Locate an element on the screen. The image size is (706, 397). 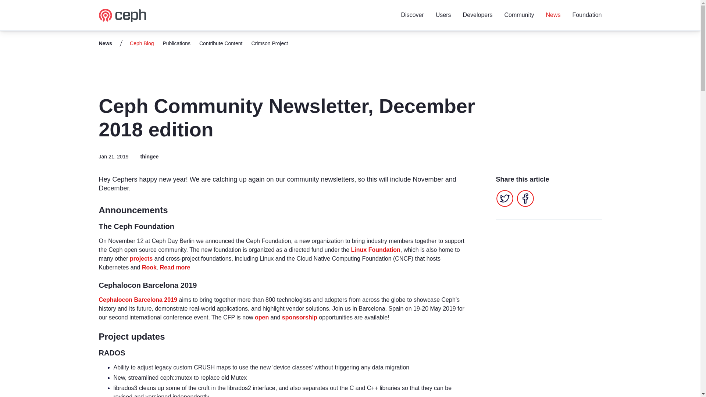
Developers is located at coordinates (478, 15).